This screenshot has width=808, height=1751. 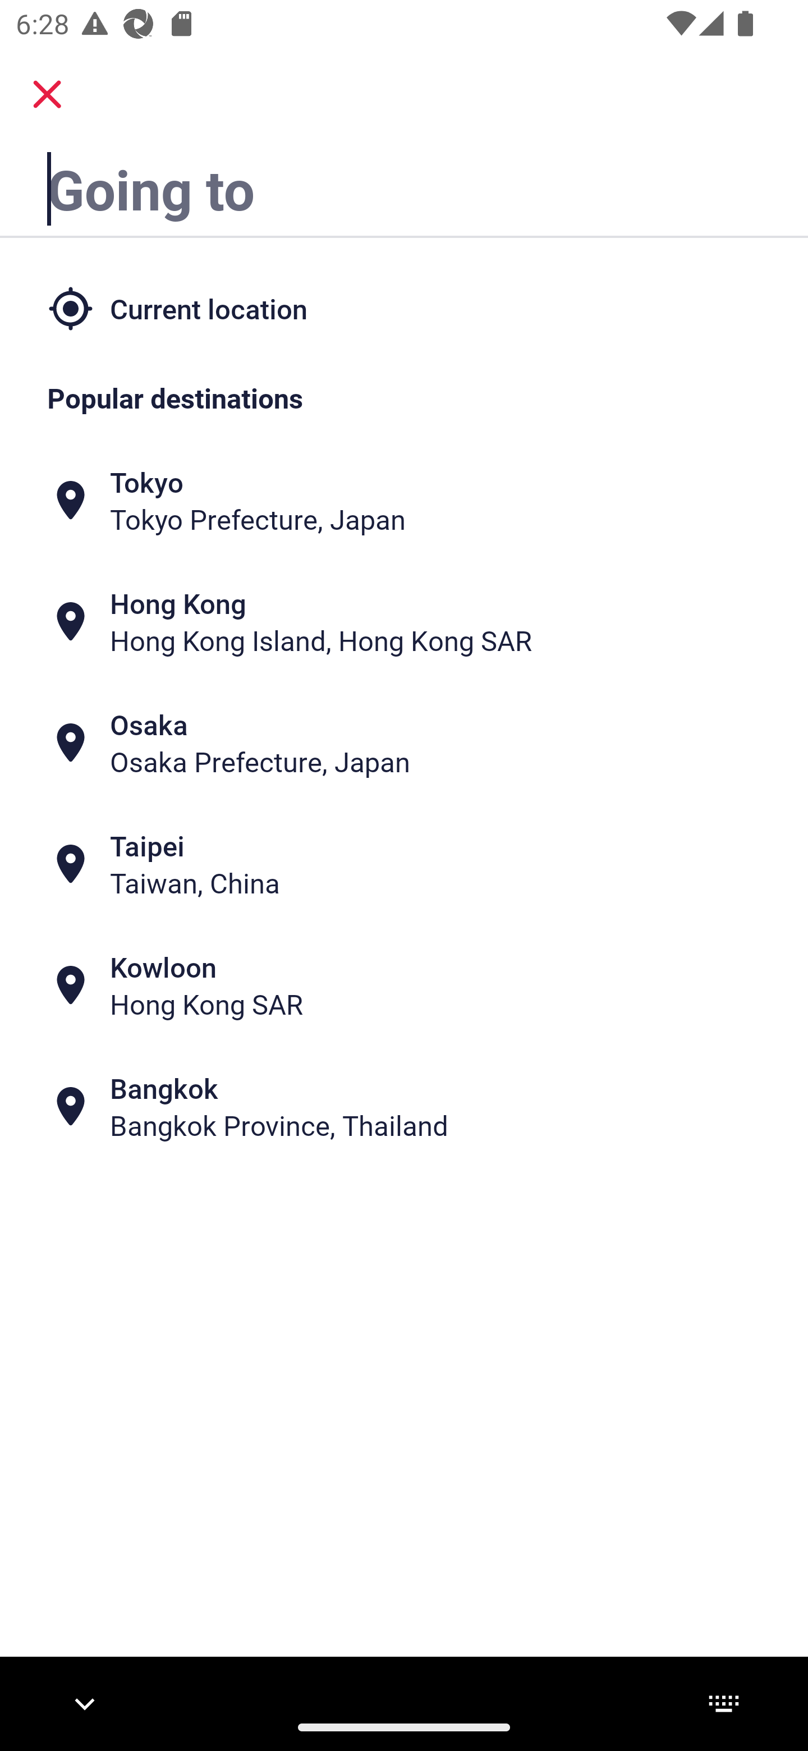 What do you see at coordinates (404, 864) in the screenshot?
I see `Taipei Taiwan, China` at bounding box center [404, 864].